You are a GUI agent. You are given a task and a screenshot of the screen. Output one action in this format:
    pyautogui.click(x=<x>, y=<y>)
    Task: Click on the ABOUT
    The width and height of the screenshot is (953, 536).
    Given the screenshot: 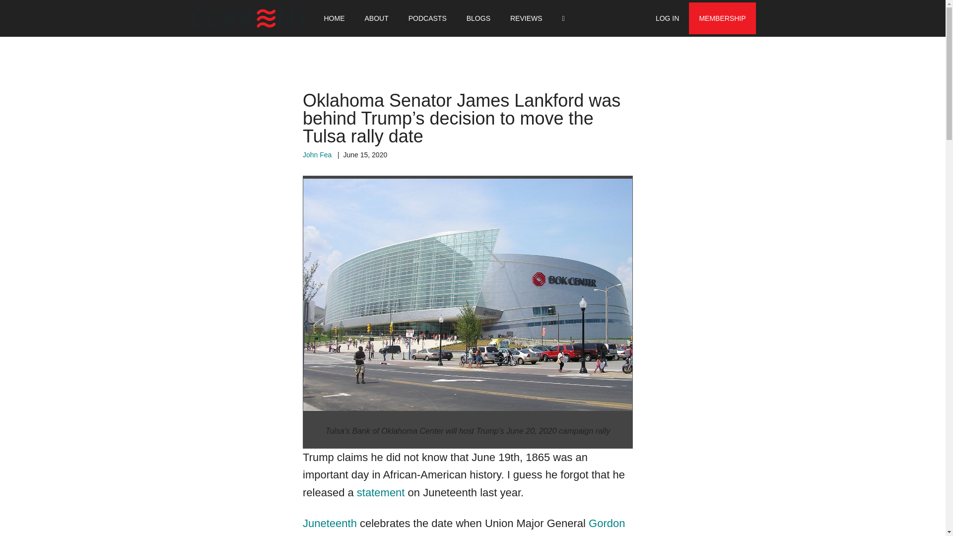 What is the action you would take?
    pyautogui.click(x=376, y=18)
    